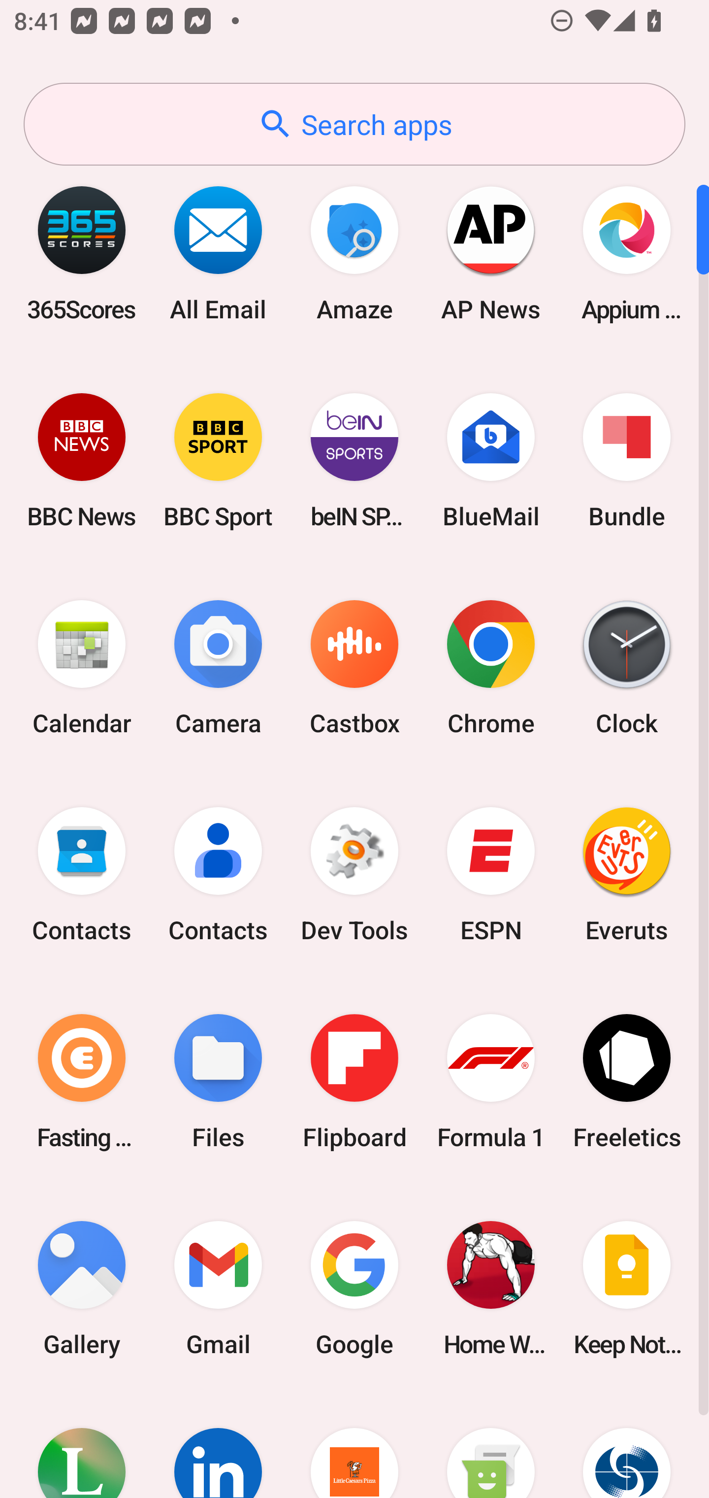 The image size is (709, 1498). I want to click on Bundle, so click(627, 460).